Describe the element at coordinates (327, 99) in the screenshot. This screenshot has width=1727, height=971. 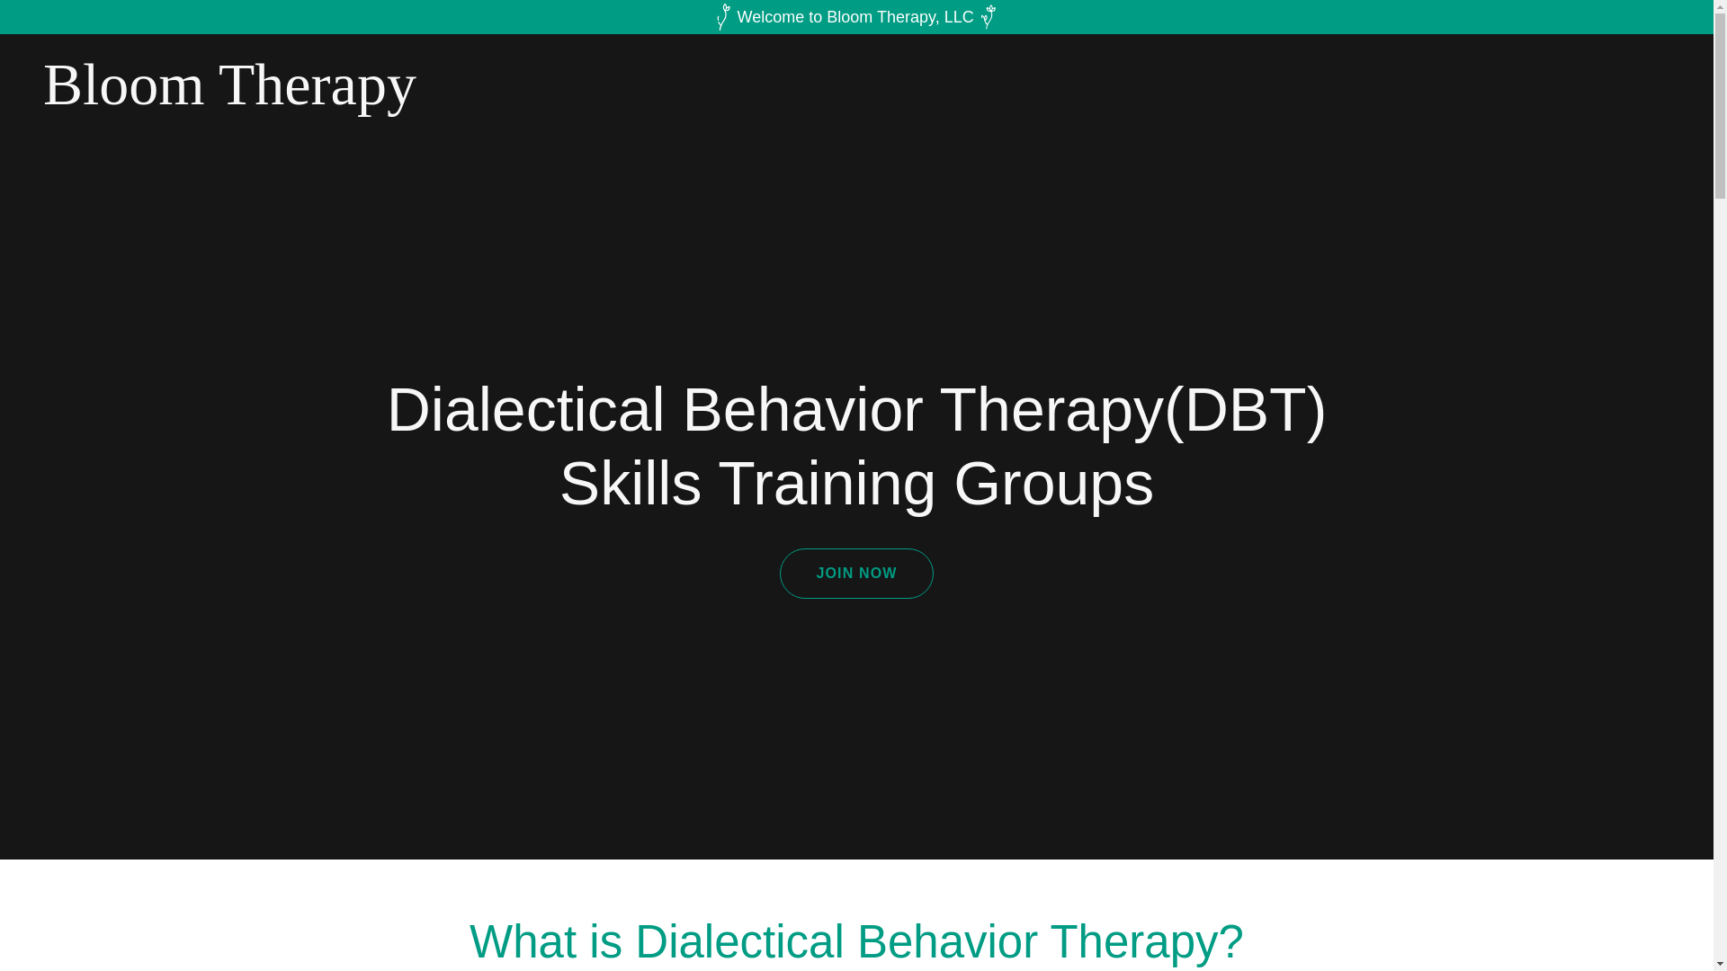
I see `Bloom Therapy ` at that location.